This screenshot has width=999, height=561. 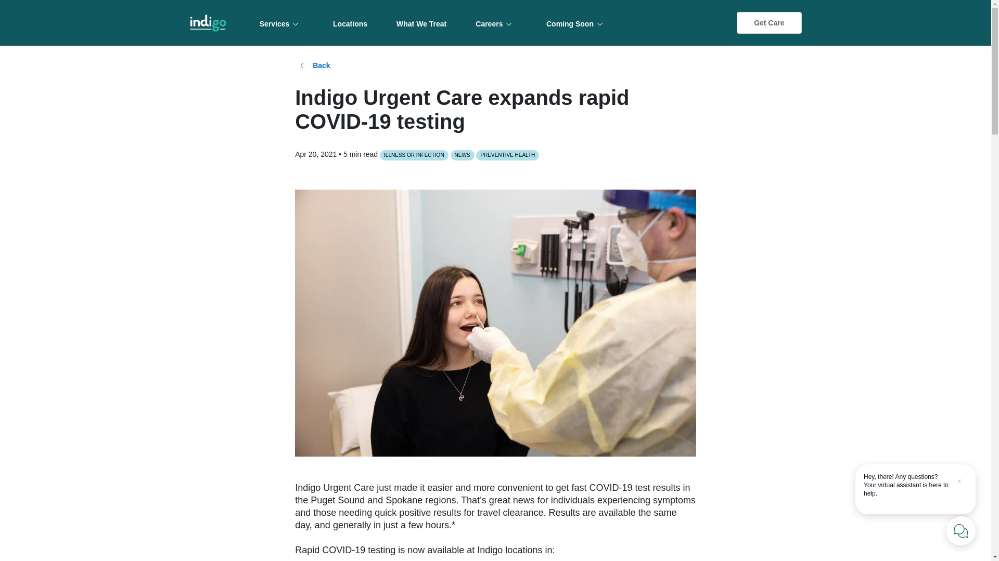 I want to click on NEWS, so click(x=462, y=155).